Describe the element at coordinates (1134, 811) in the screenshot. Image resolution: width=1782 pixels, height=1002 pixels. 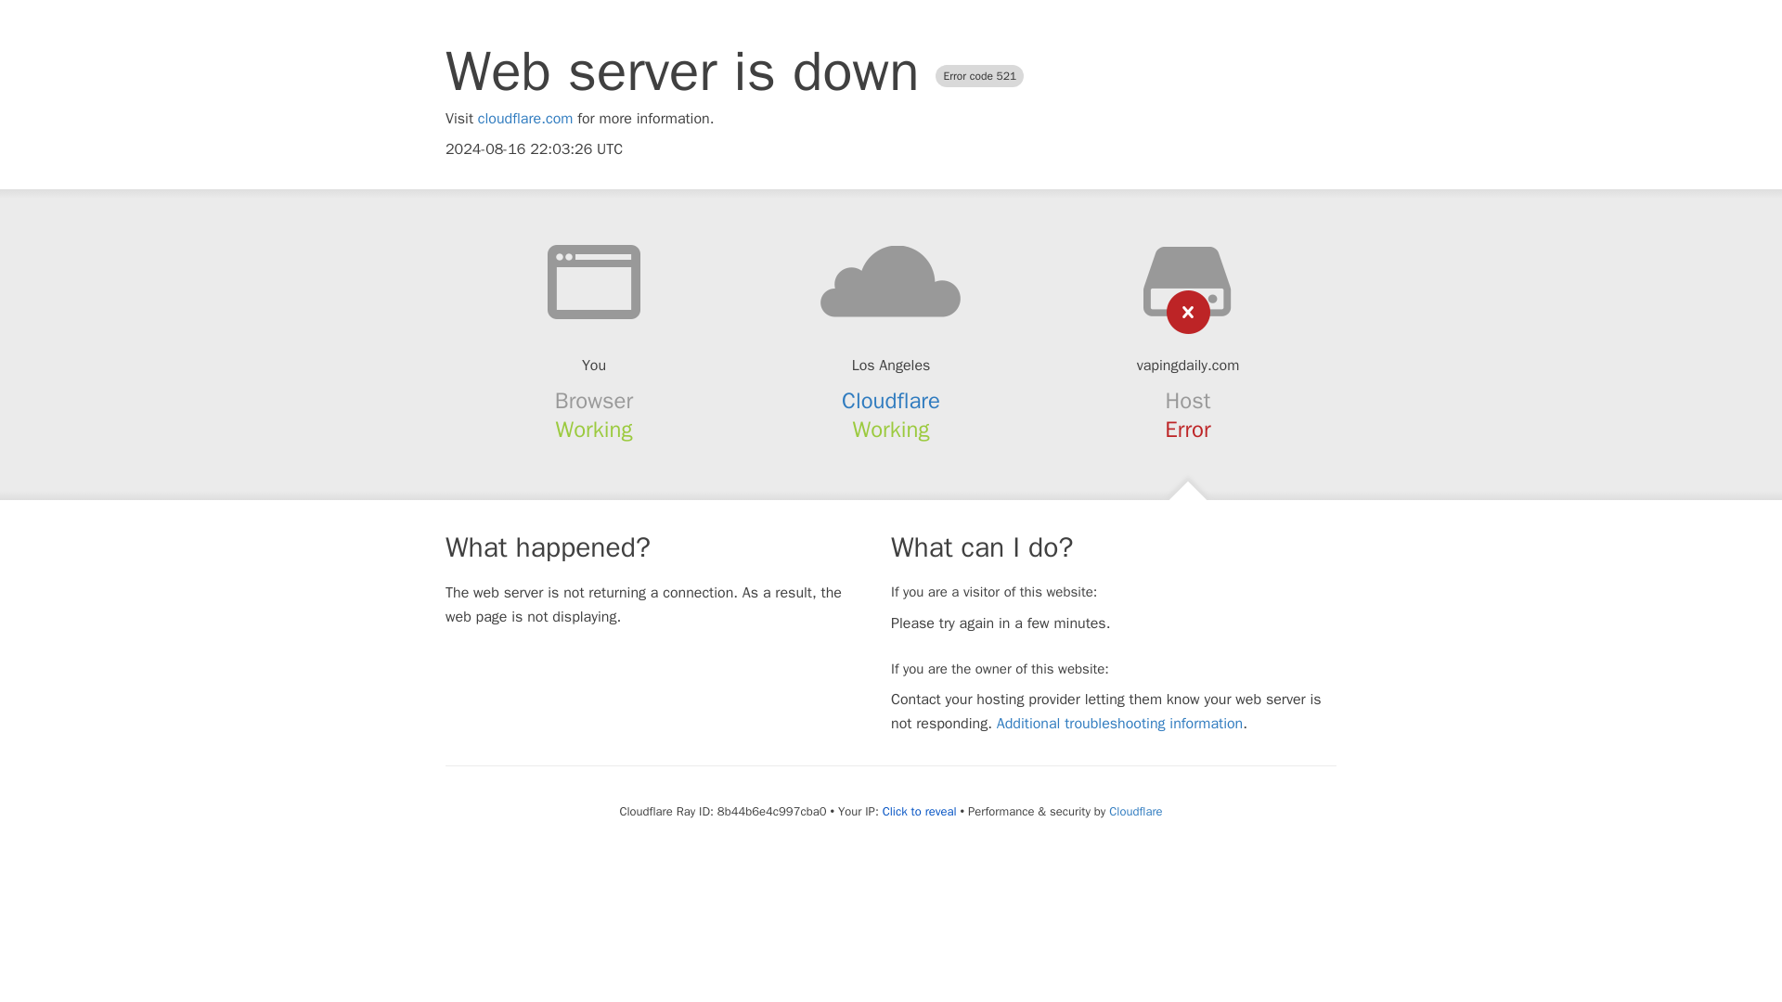
I see `Cloudflare` at that location.